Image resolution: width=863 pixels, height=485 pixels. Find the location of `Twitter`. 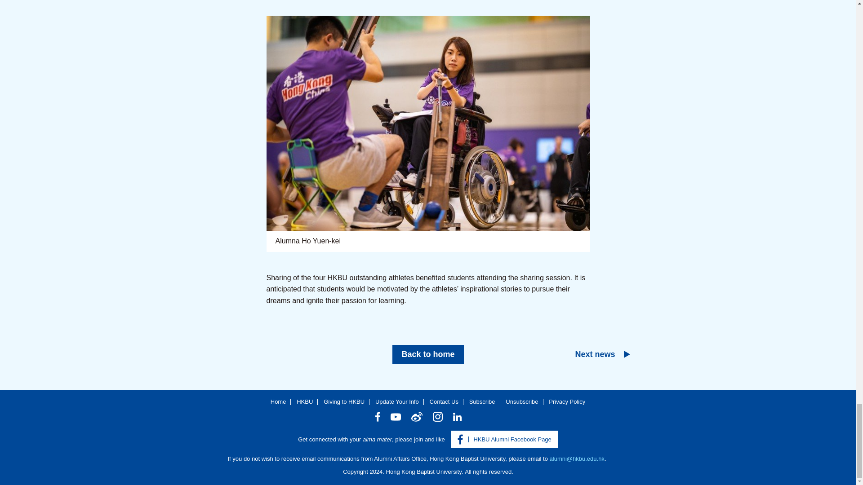

Twitter is located at coordinates (476, 417).